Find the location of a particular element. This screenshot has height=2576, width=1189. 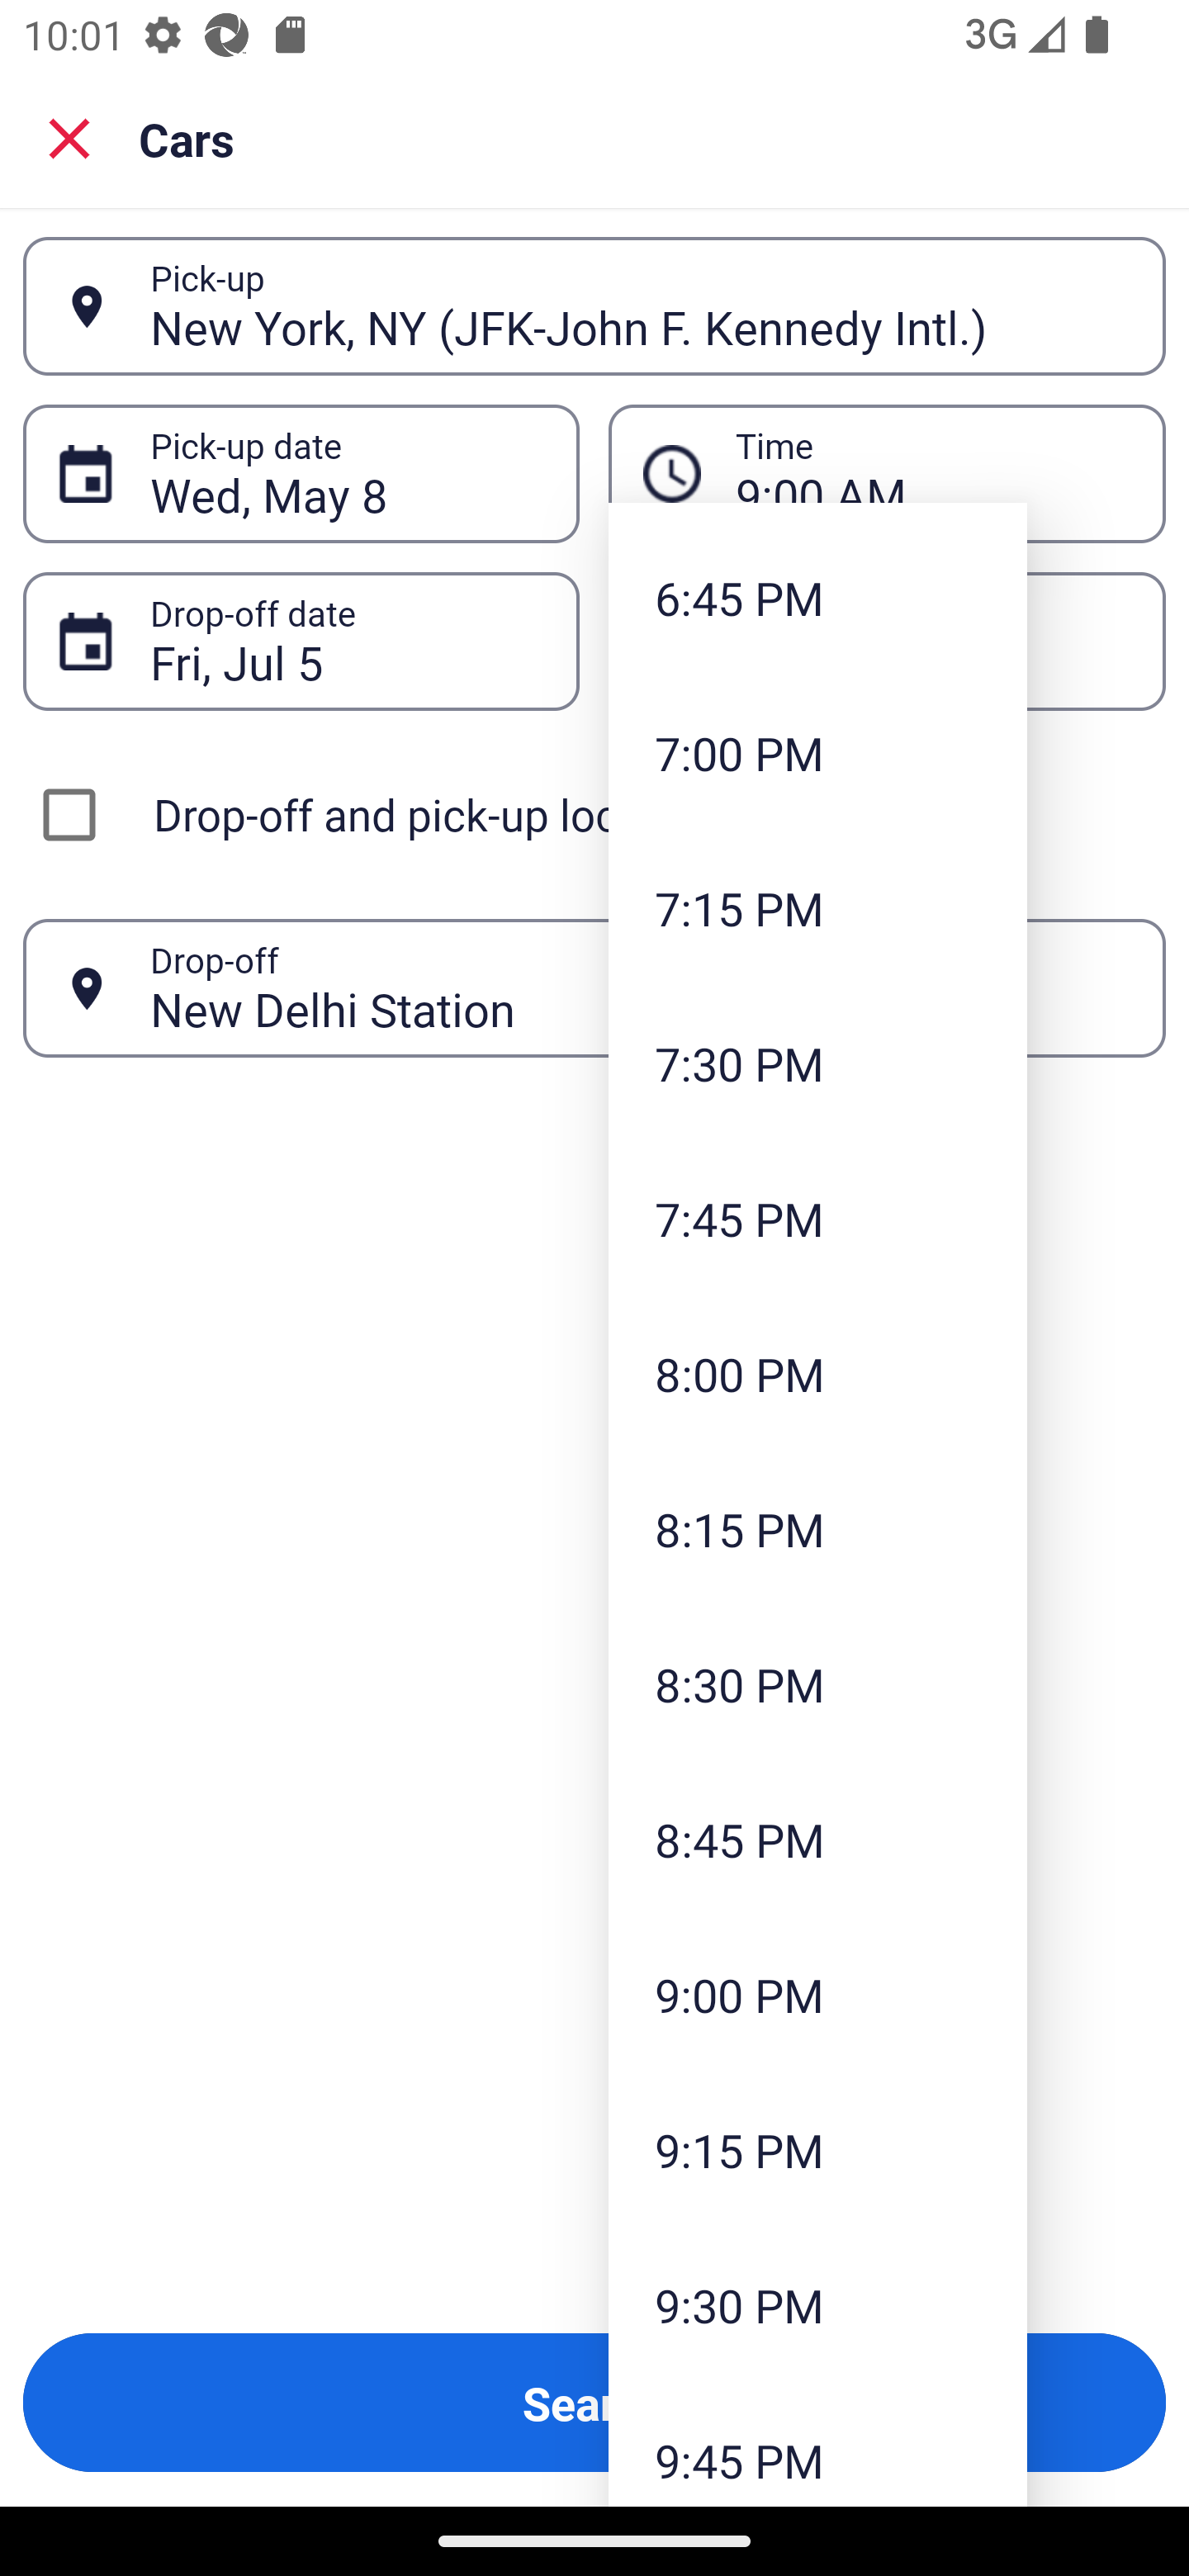

7:45 PM is located at coordinates (817, 1219).